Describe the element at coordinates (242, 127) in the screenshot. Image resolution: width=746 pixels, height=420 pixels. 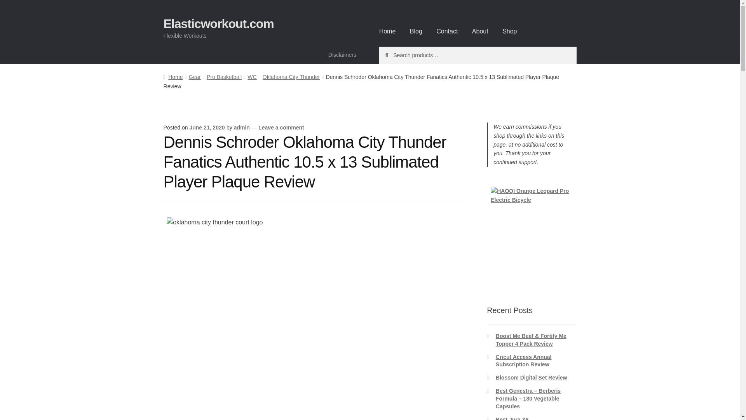
I see `admin` at that location.